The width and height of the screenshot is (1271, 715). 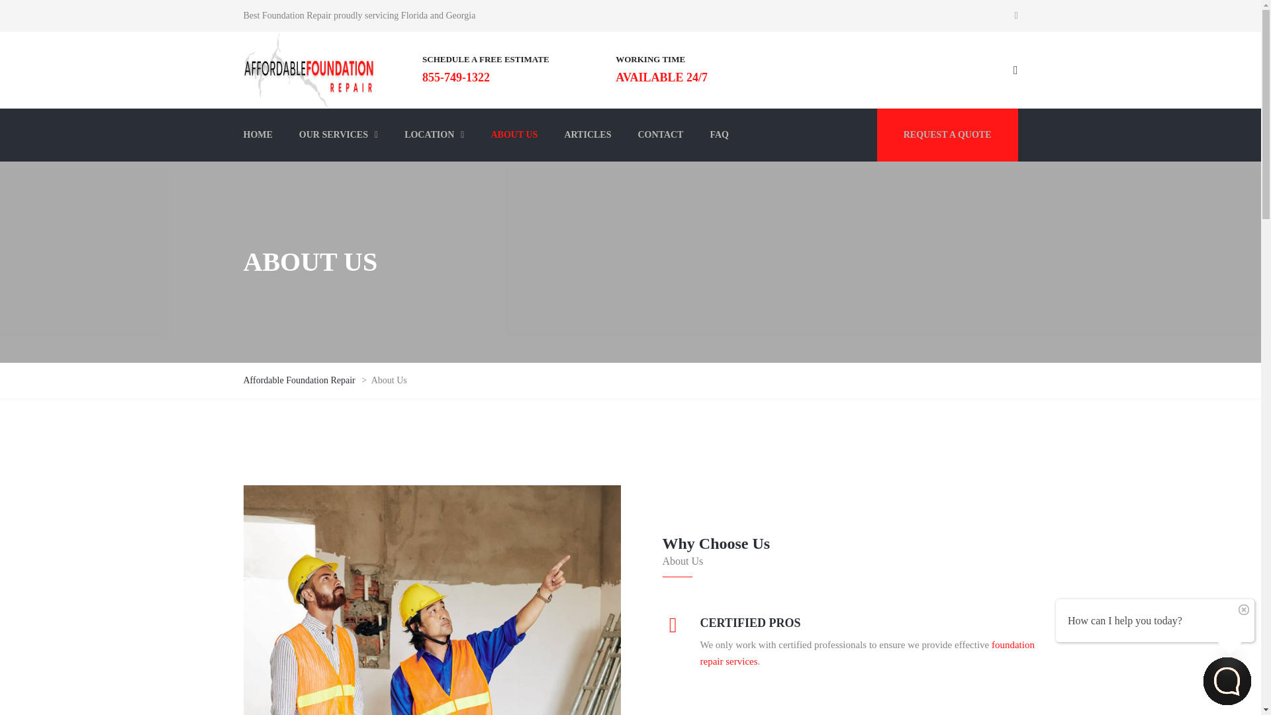 What do you see at coordinates (301, 380) in the screenshot?
I see `Go to Affordable Foundation Repair.` at bounding box center [301, 380].